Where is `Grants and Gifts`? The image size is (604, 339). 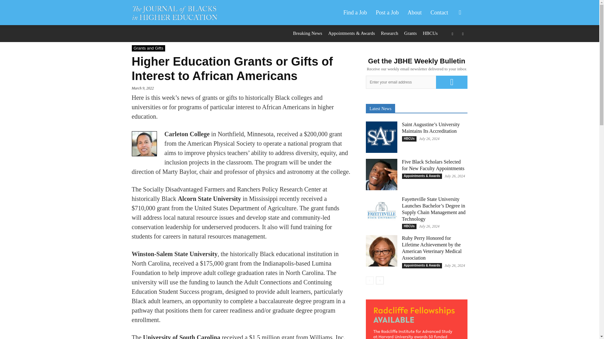 Grants and Gifts is located at coordinates (148, 48).